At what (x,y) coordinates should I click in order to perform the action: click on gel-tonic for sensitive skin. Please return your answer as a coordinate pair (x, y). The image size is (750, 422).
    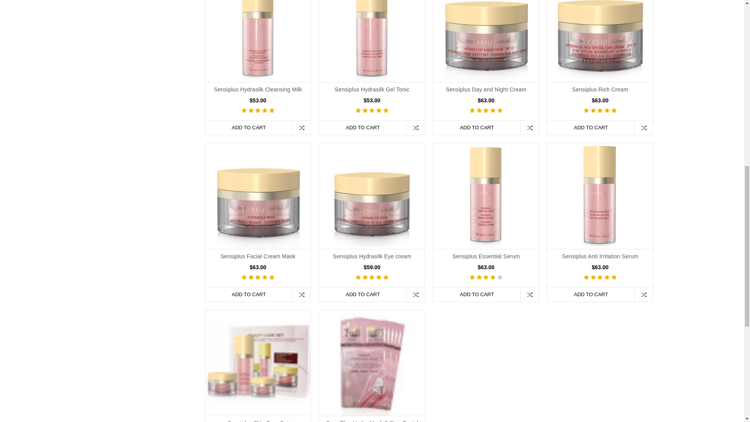
    Looking at the image, I should click on (372, 41).